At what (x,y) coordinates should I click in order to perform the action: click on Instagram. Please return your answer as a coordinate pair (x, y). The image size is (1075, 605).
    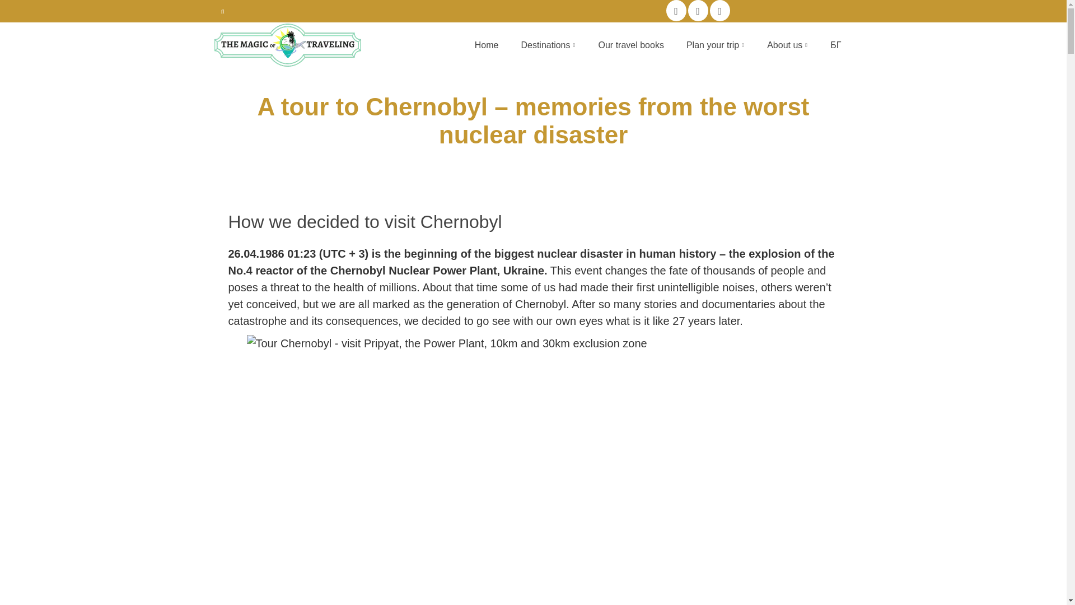
    Looking at the image, I should click on (698, 10).